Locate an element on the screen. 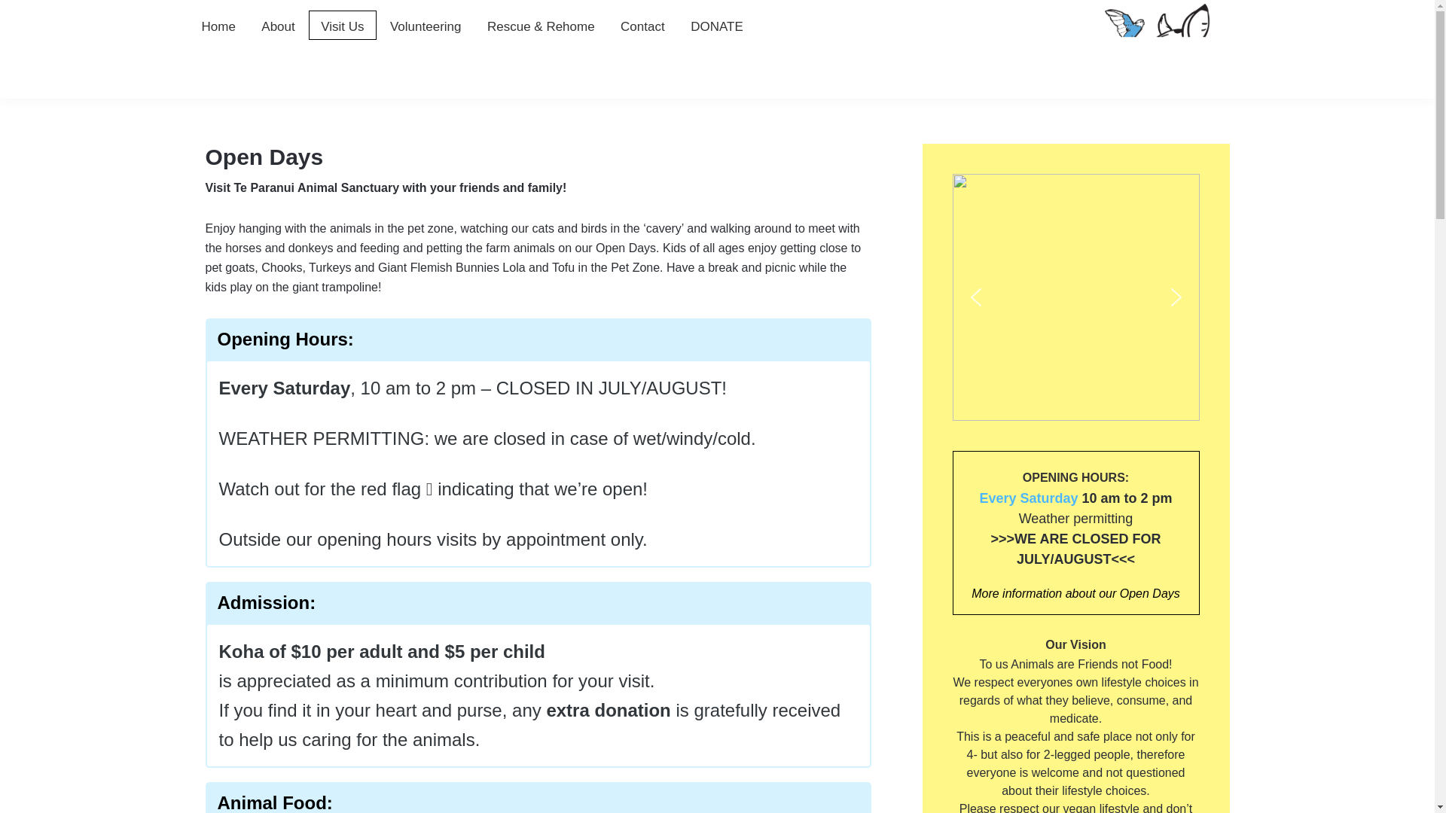 Image resolution: width=1446 pixels, height=813 pixels. About is located at coordinates (277, 27).